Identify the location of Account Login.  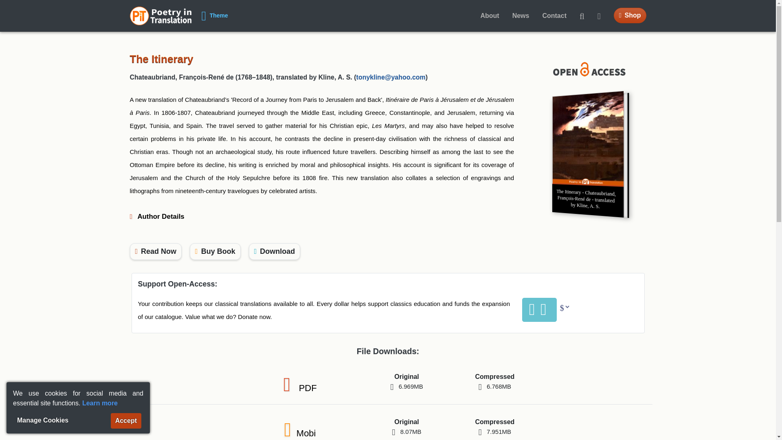
(602, 16).